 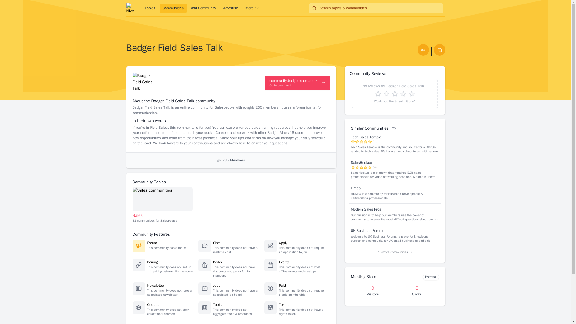 What do you see at coordinates (284, 262) in the screenshot?
I see `Events` at bounding box center [284, 262].